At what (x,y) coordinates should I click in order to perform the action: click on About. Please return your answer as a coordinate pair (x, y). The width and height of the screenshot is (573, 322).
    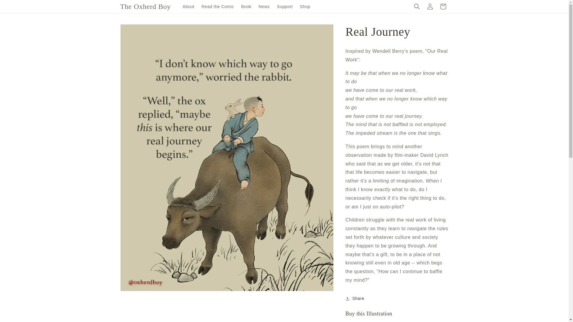
    Looking at the image, I should click on (189, 7).